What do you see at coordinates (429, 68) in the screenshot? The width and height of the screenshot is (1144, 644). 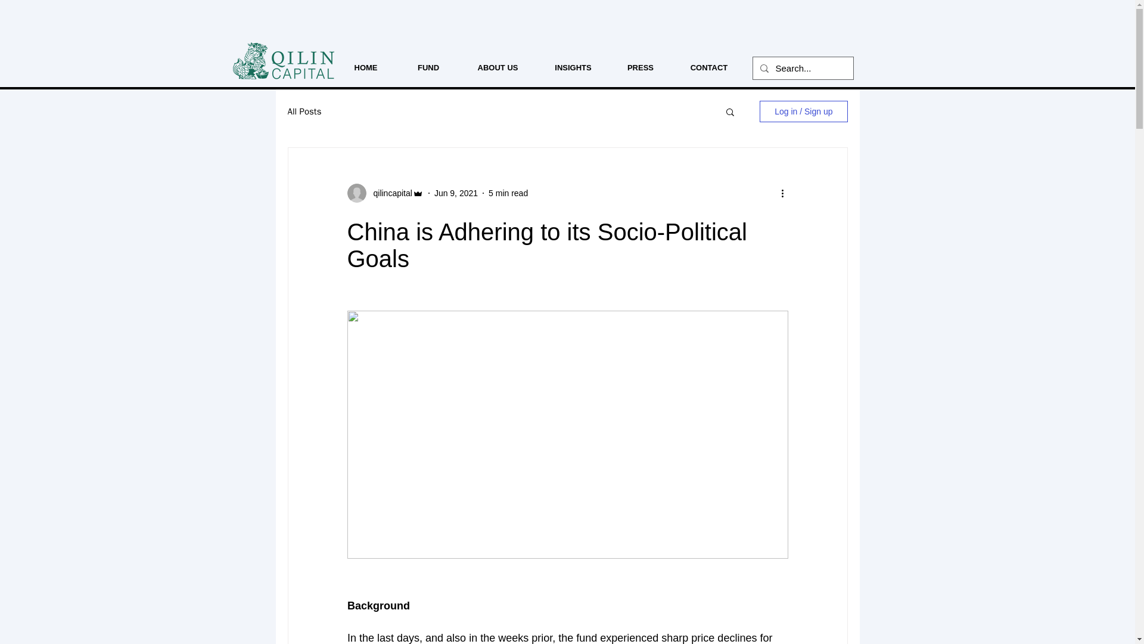 I see `FUND` at bounding box center [429, 68].